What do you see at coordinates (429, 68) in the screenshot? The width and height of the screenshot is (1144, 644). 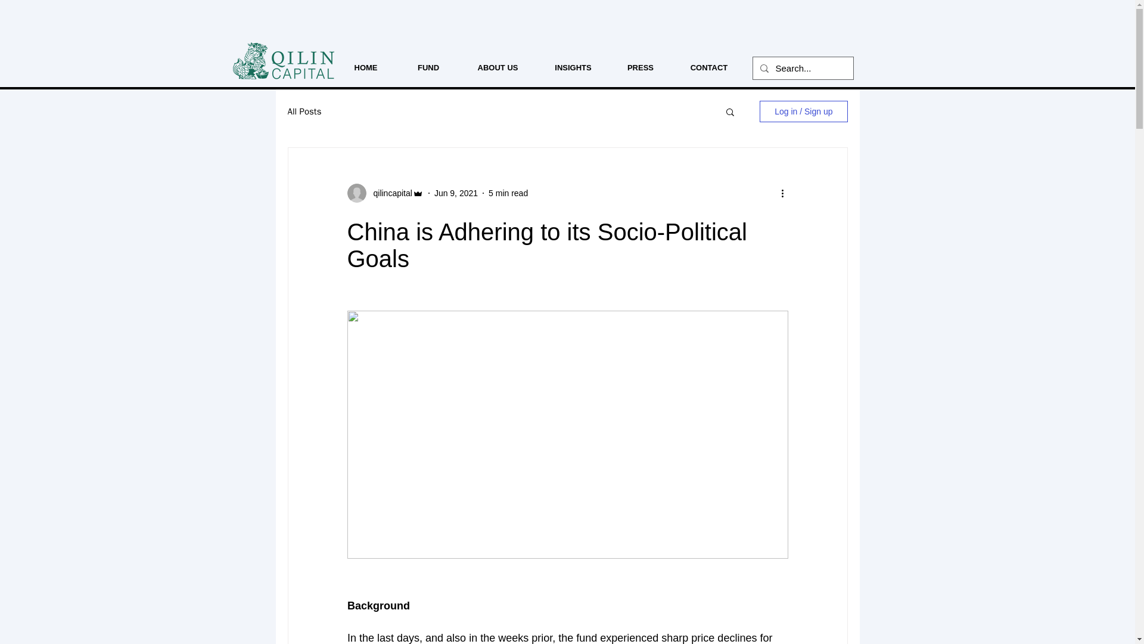 I see `FUND` at bounding box center [429, 68].